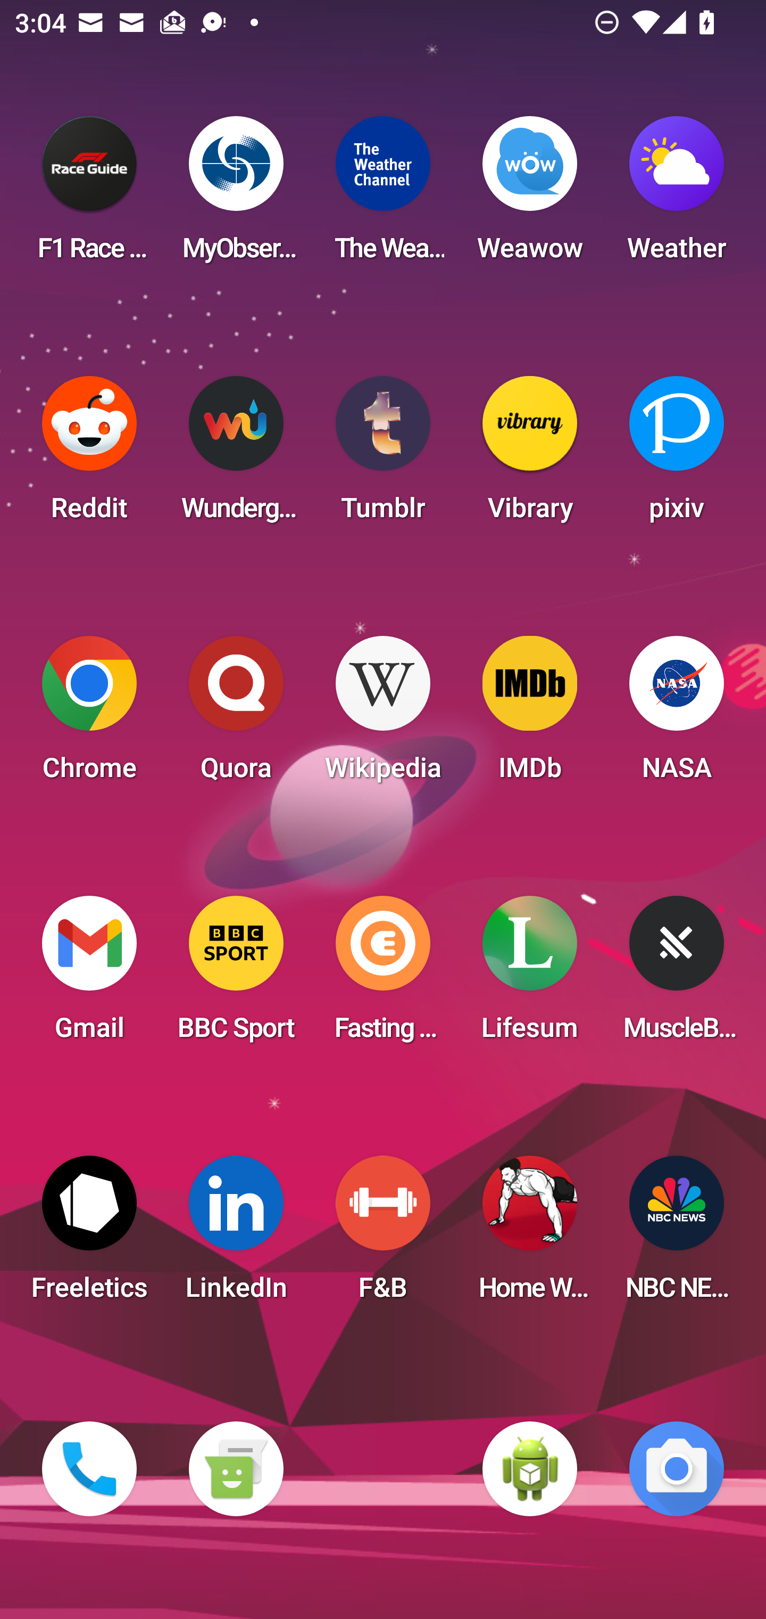 The height and width of the screenshot is (1619, 766). What do you see at coordinates (383, 1234) in the screenshot?
I see `F&B` at bounding box center [383, 1234].